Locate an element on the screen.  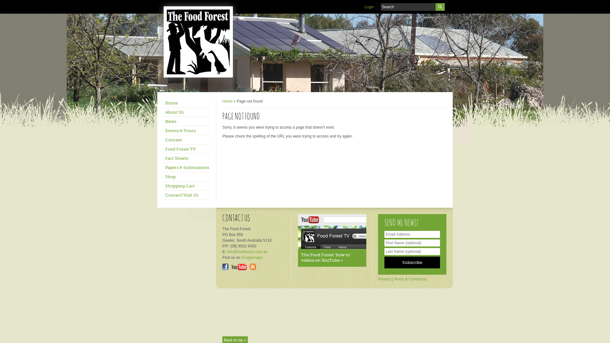
The Food Forest is located at coordinates (203, 42).